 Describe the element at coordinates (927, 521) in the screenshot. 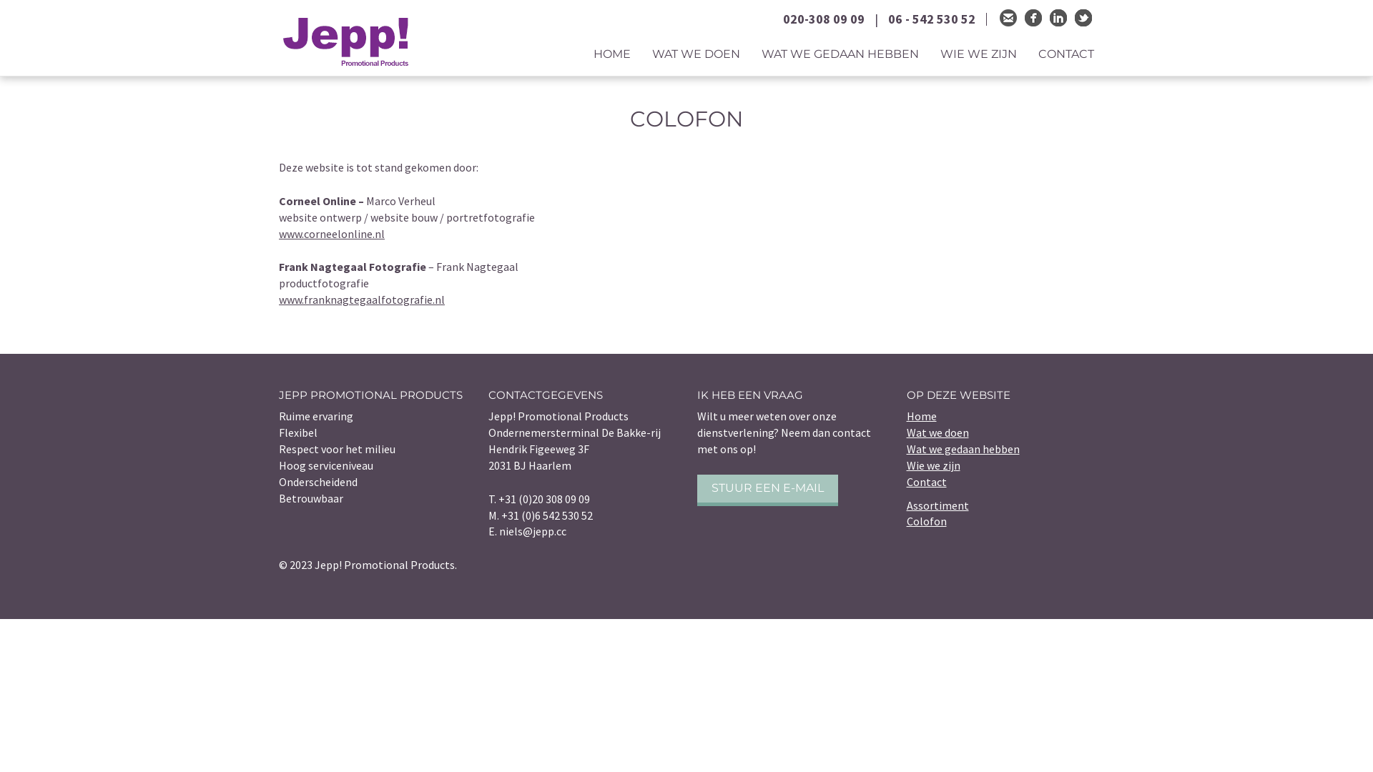

I see `Colofon` at that location.